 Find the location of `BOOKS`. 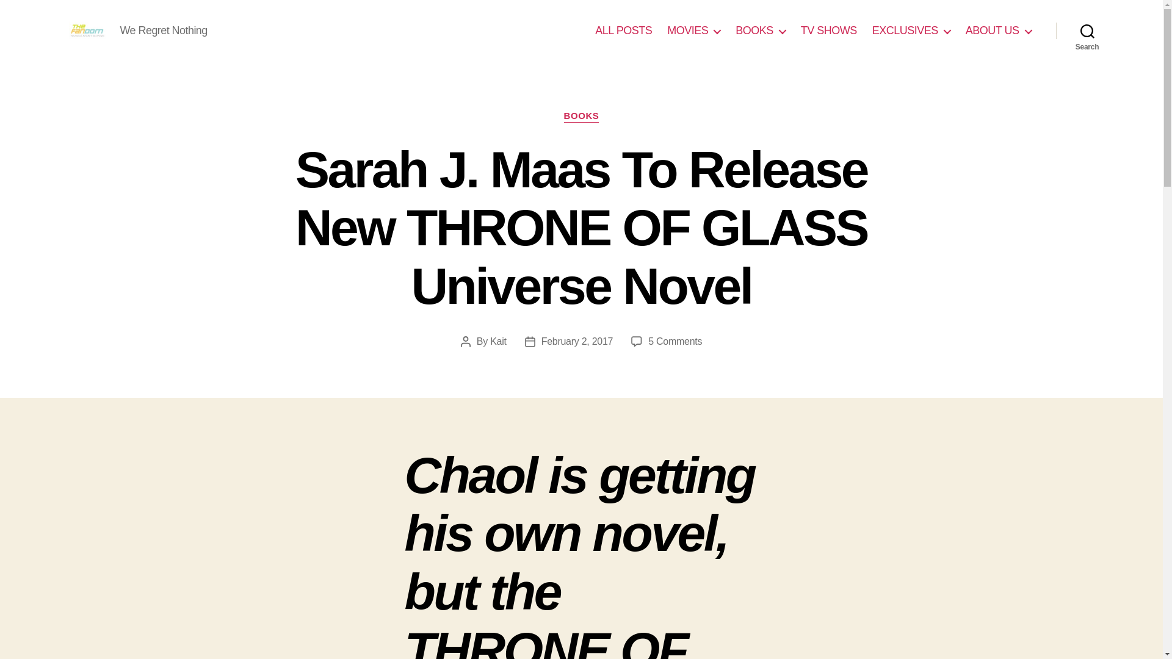

BOOKS is located at coordinates (581, 116).